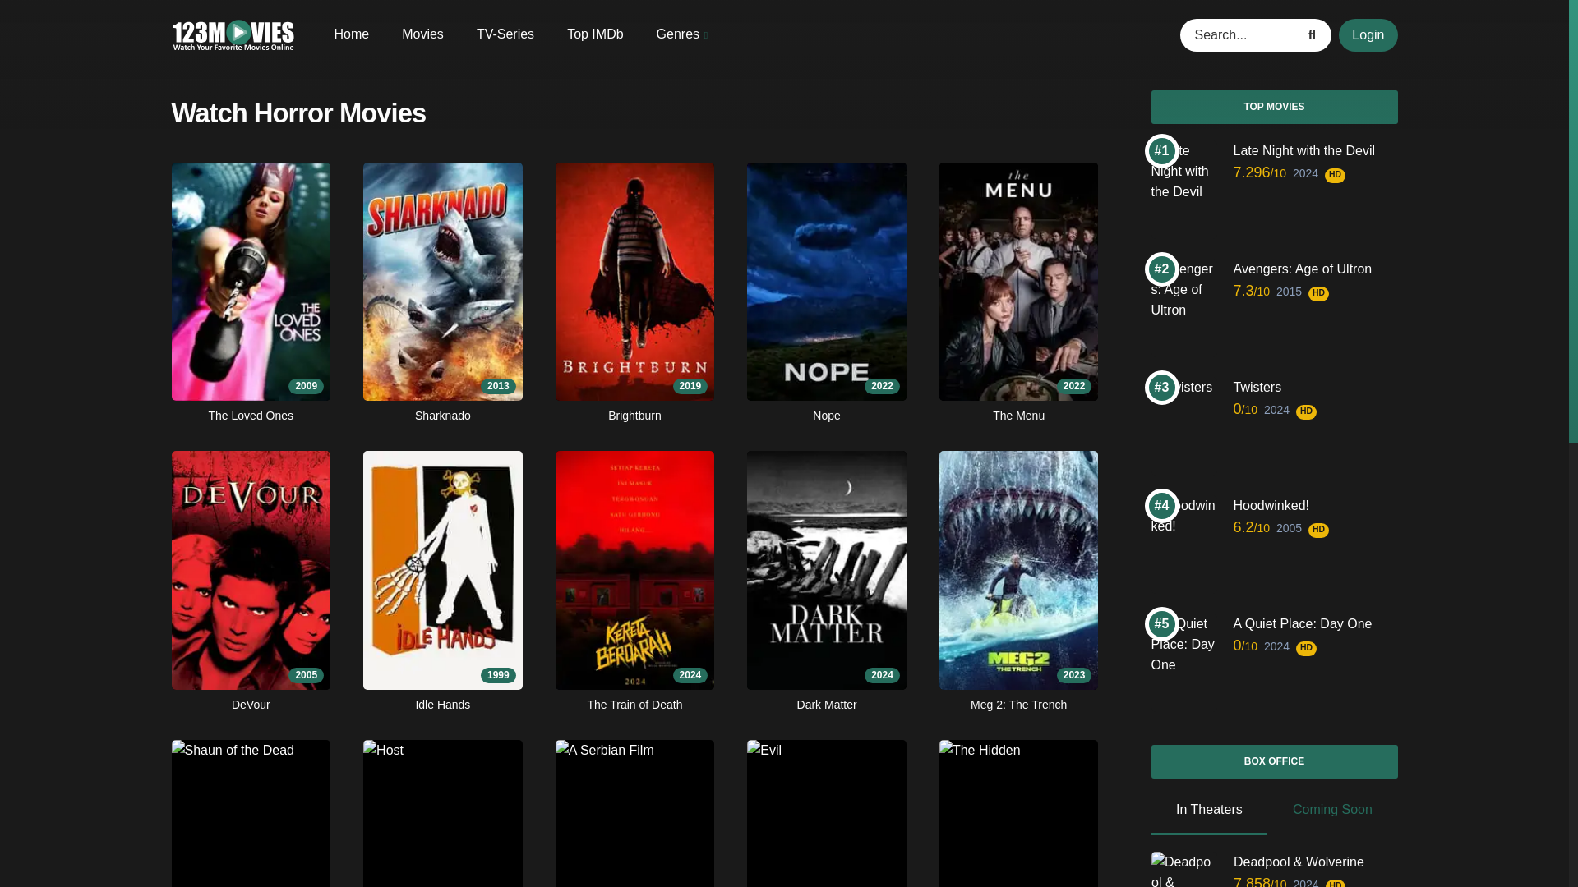 The height and width of the screenshot is (887, 1578). I want to click on TV-Series, so click(1368, 34).